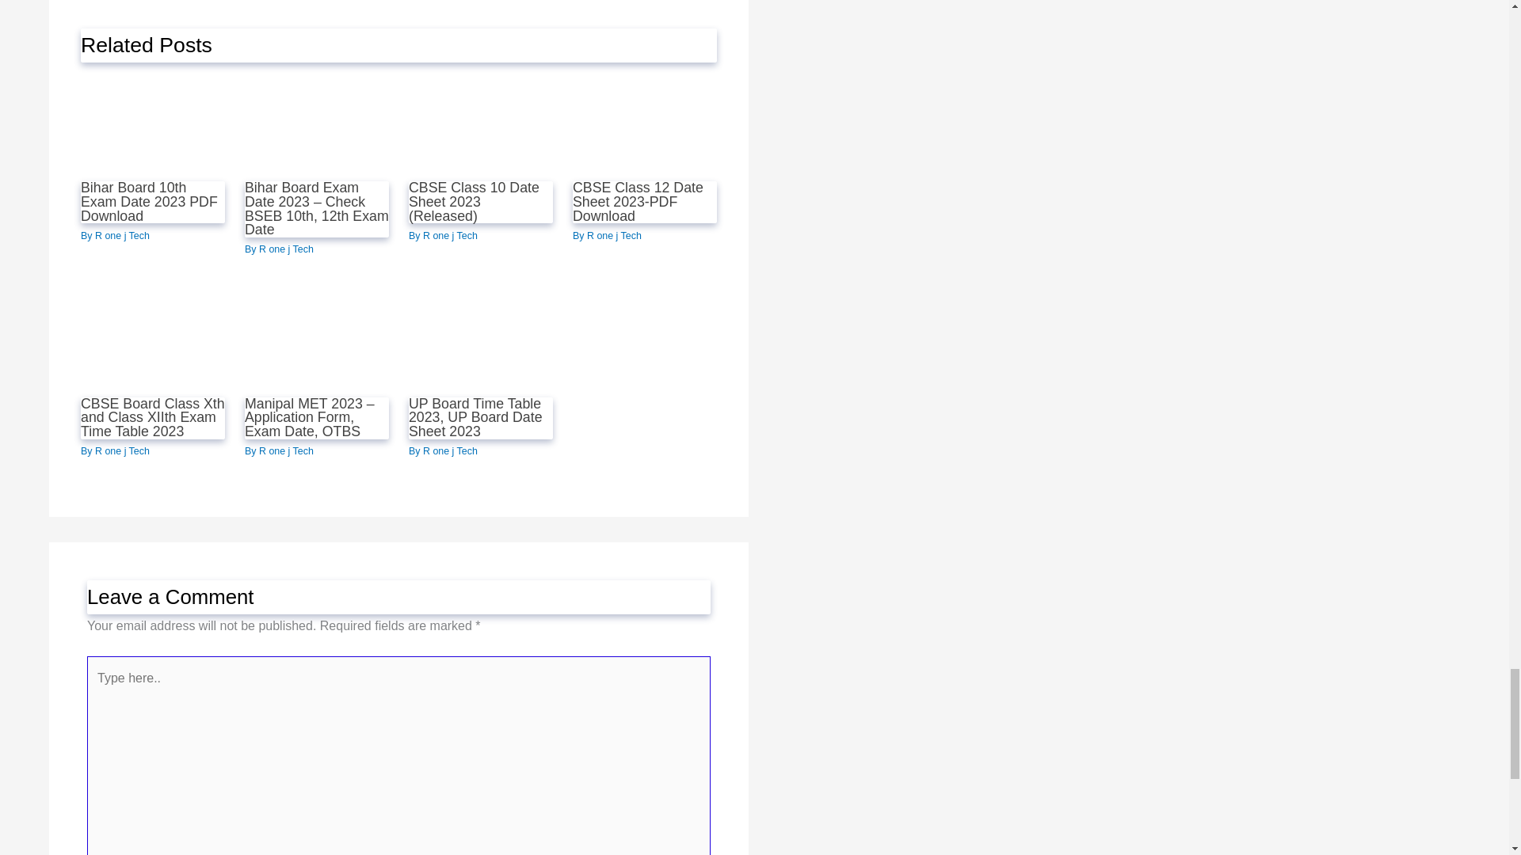 Image resolution: width=1521 pixels, height=855 pixels. Describe the element at coordinates (122, 450) in the screenshot. I see `View all posts by R one j Tech` at that location.